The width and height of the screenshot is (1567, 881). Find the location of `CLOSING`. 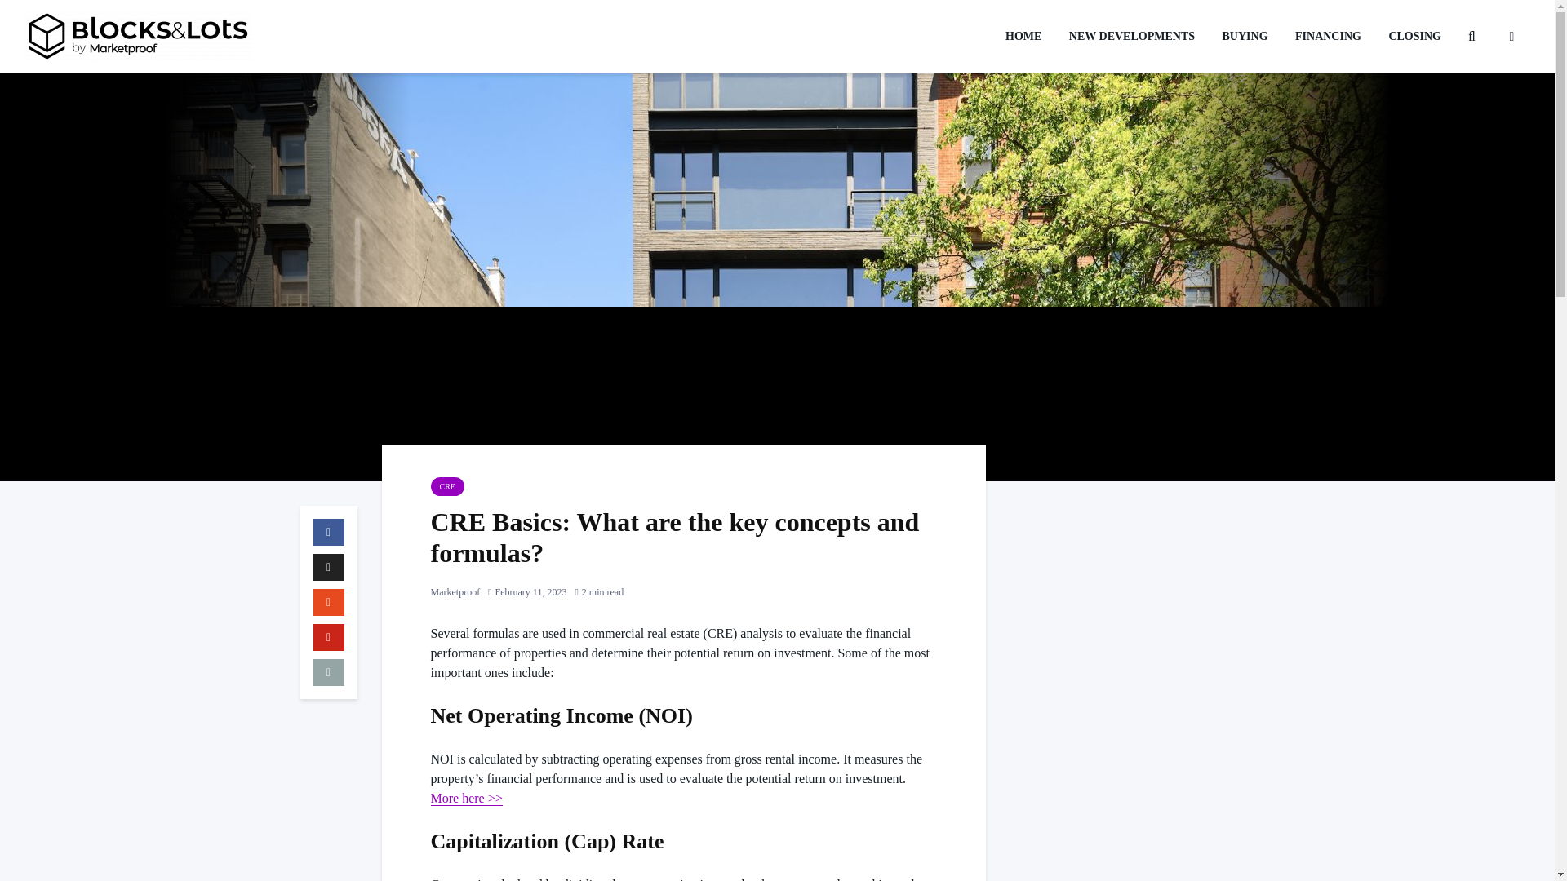

CLOSING is located at coordinates (1414, 36).